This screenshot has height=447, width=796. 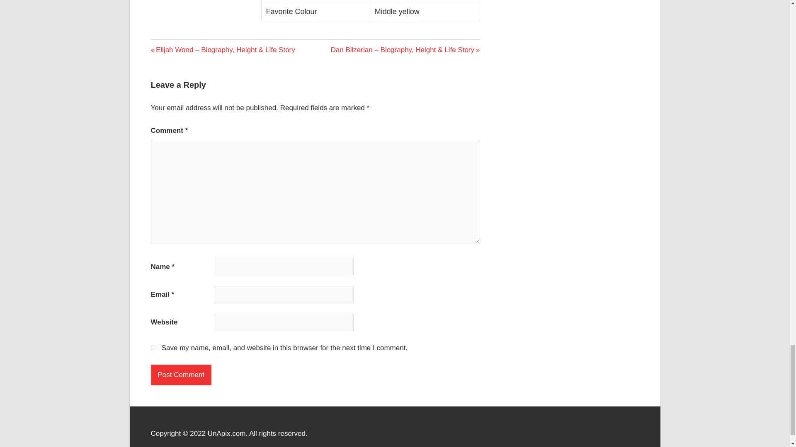 I want to click on yes, so click(x=153, y=347).